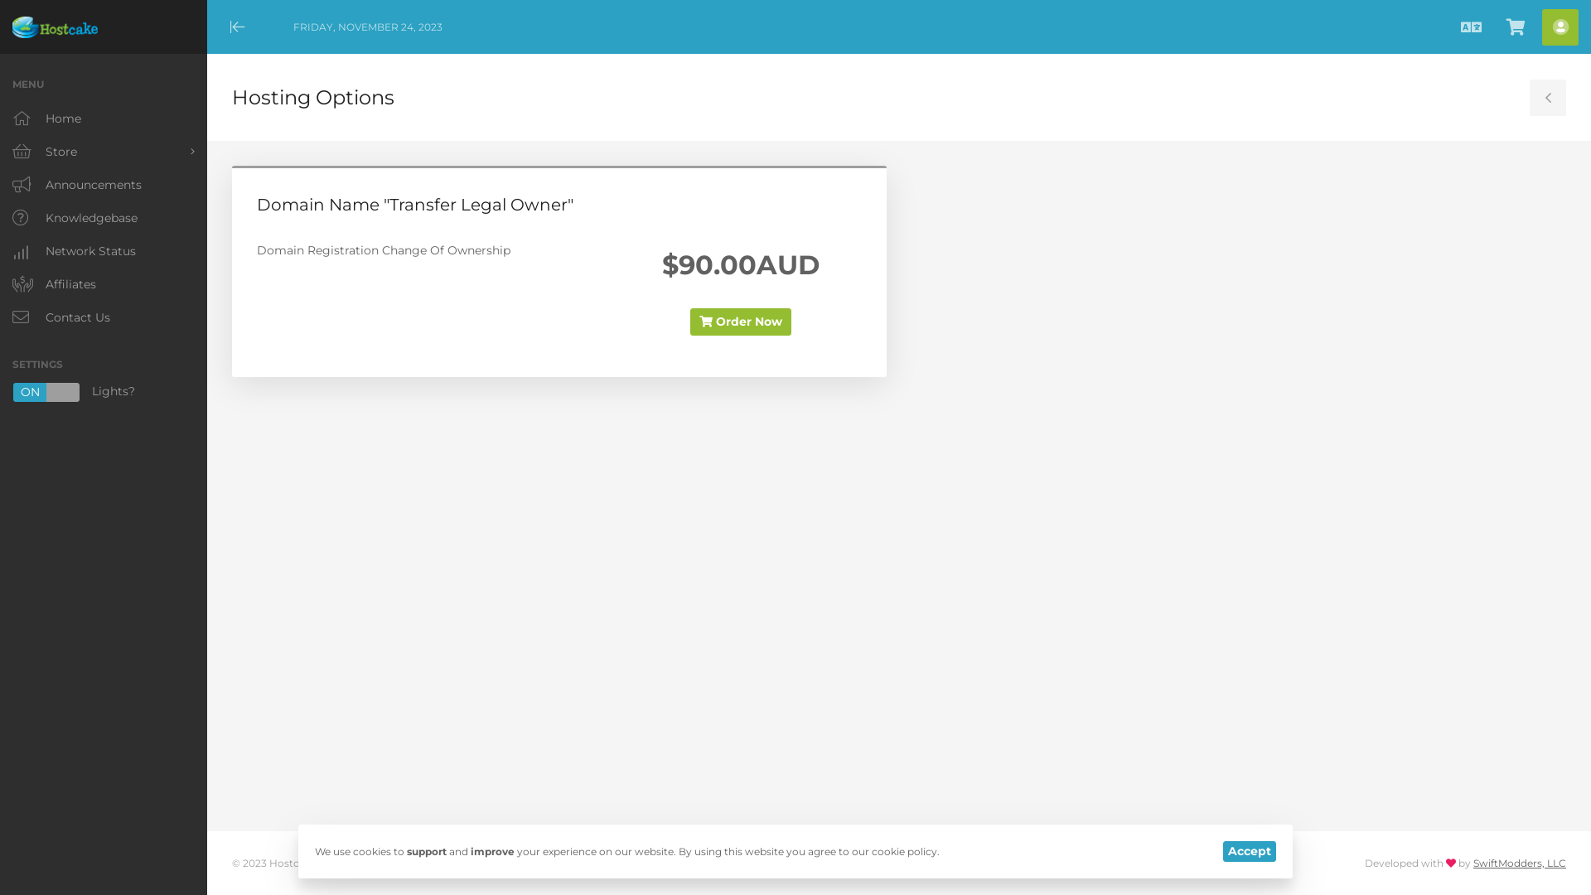  What do you see at coordinates (104, 284) in the screenshot?
I see `Affiliates` at bounding box center [104, 284].